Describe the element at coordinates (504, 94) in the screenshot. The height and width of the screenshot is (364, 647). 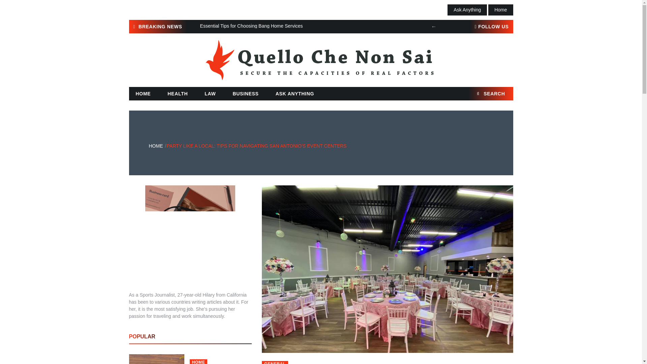
I see `Search` at that location.